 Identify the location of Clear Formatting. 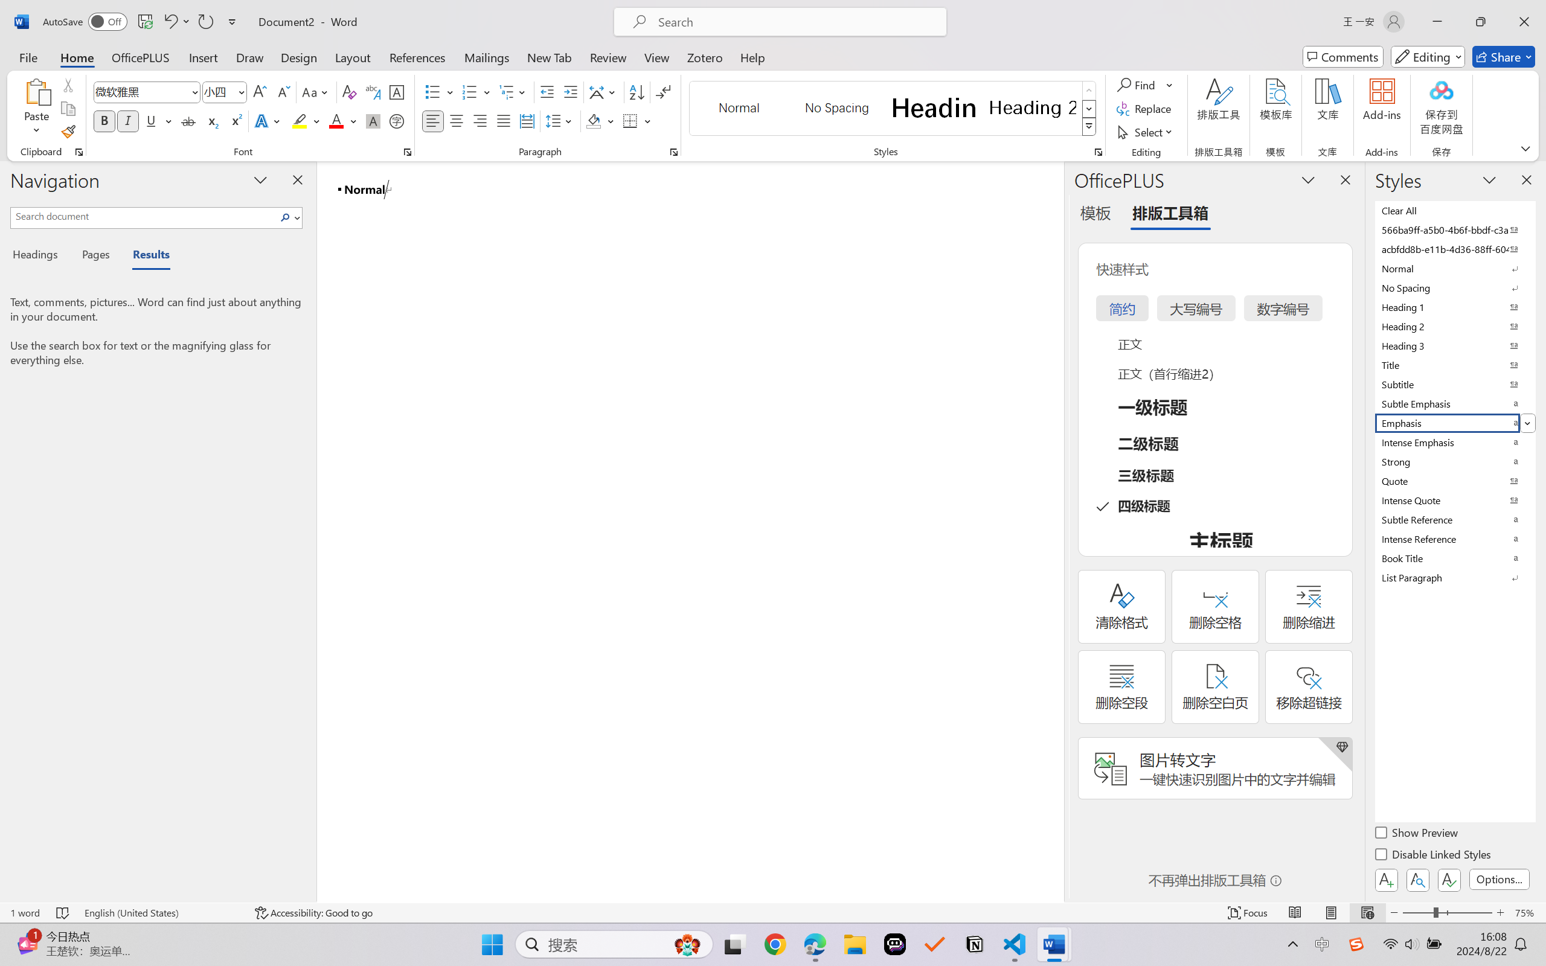
(349, 92).